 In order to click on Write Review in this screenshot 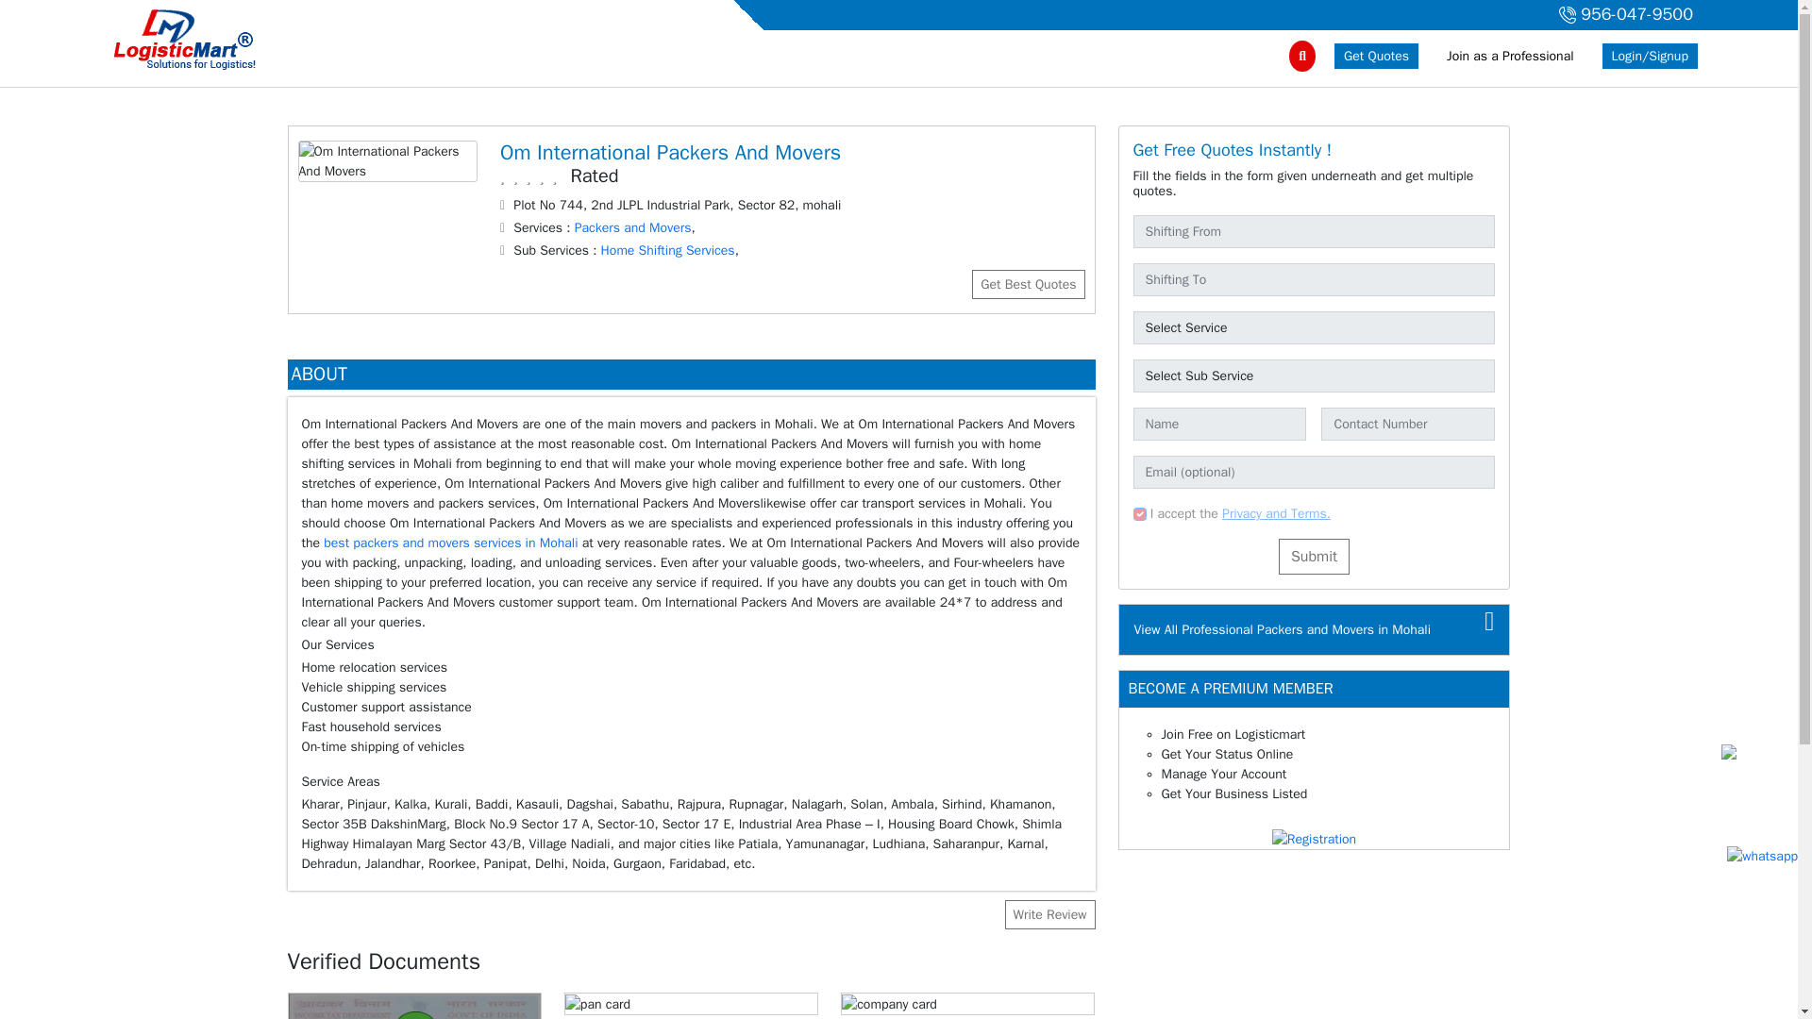, I will do `click(1049, 913)`.